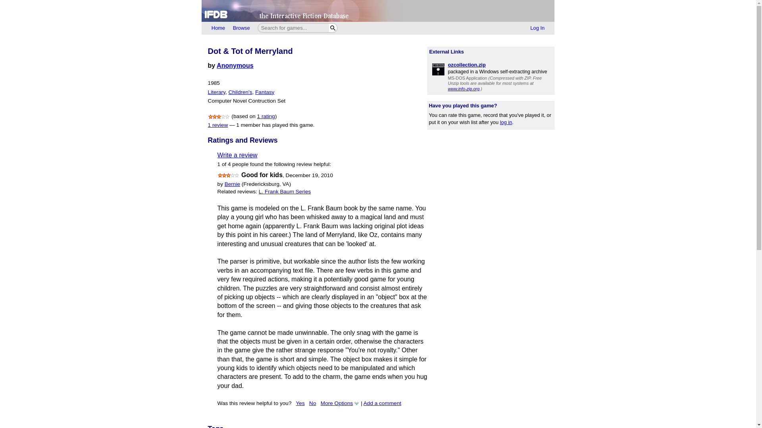  I want to click on Children's, so click(240, 92).